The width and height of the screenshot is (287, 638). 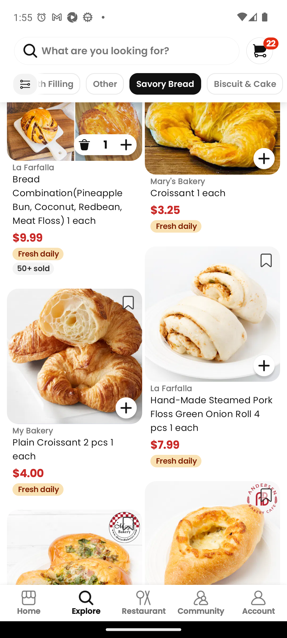 I want to click on Fresh daily, so click(x=35, y=253).